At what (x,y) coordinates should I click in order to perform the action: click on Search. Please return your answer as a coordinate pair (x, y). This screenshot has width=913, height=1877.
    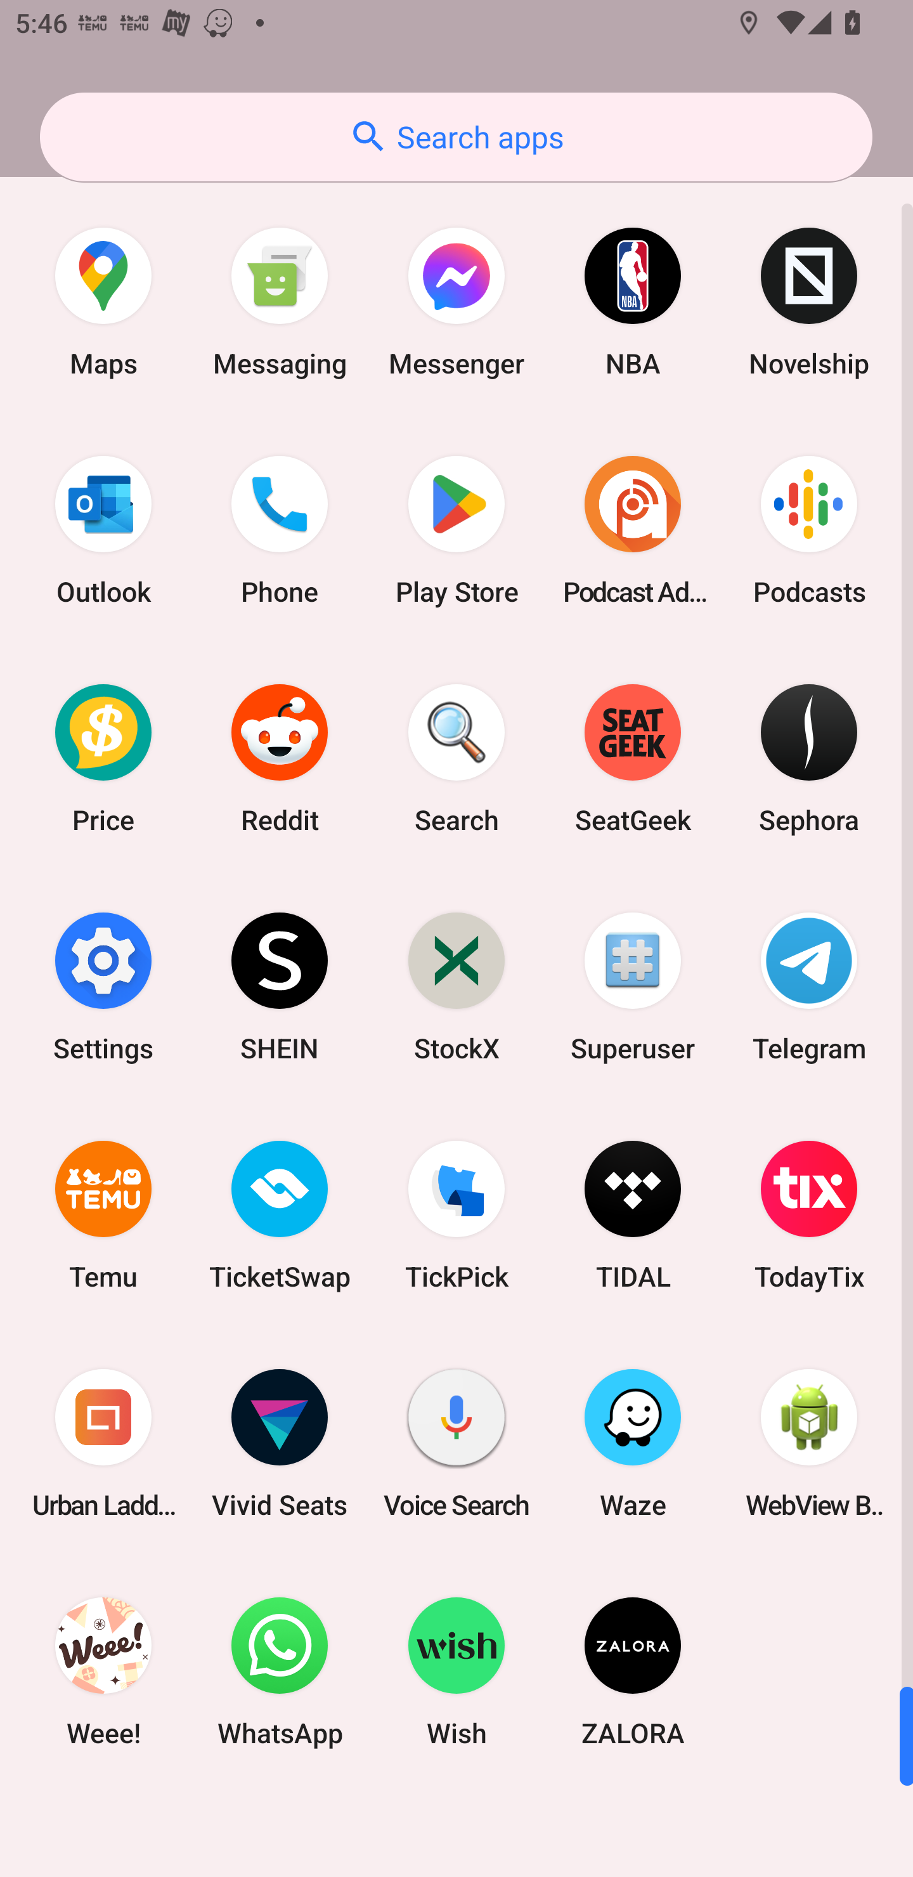
    Looking at the image, I should click on (456, 758).